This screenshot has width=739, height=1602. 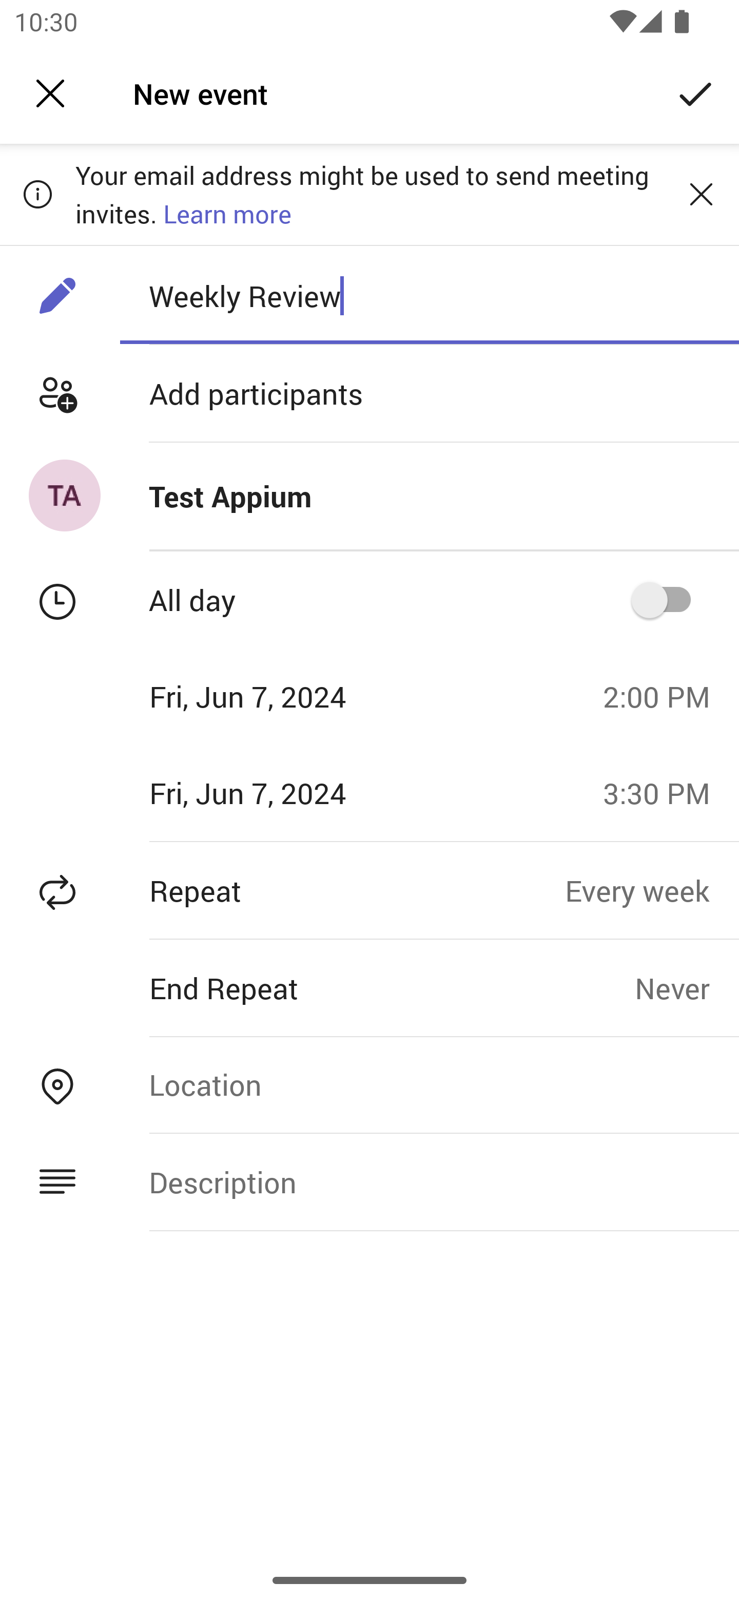 I want to click on Send invite, so click(x=696, y=92).